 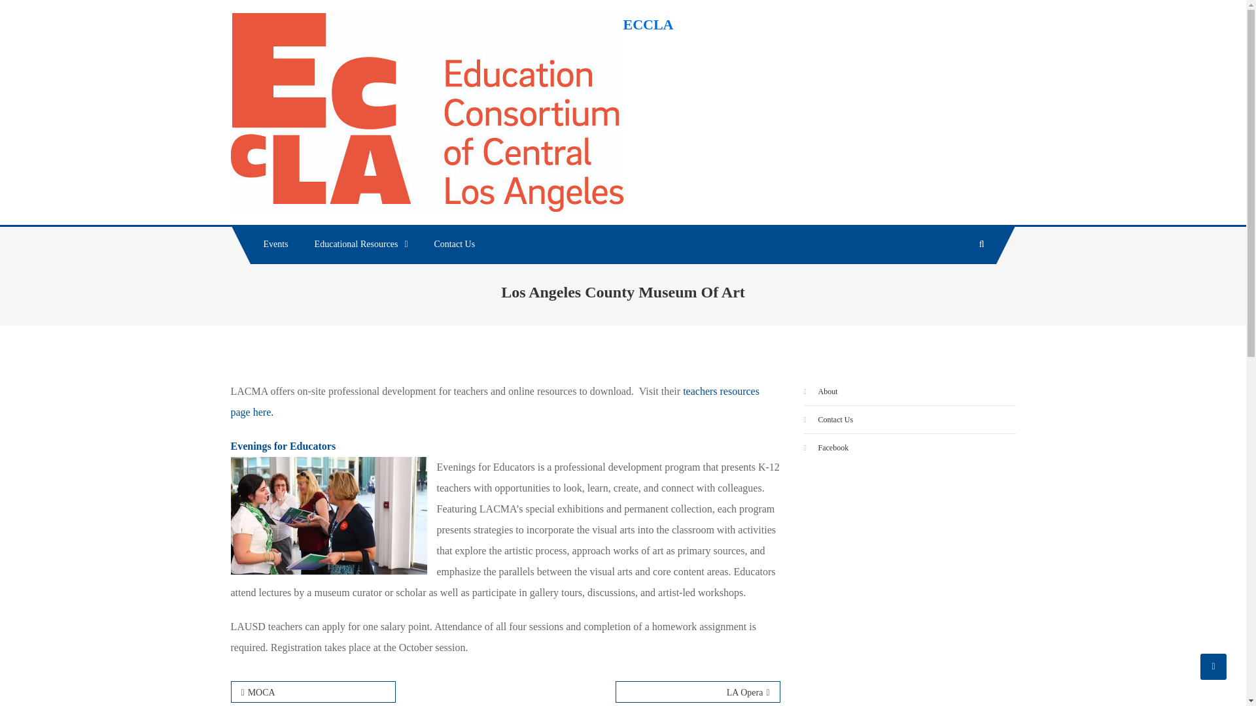 What do you see at coordinates (313, 692) in the screenshot?
I see `MOCA` at bounding box center [313, 692].